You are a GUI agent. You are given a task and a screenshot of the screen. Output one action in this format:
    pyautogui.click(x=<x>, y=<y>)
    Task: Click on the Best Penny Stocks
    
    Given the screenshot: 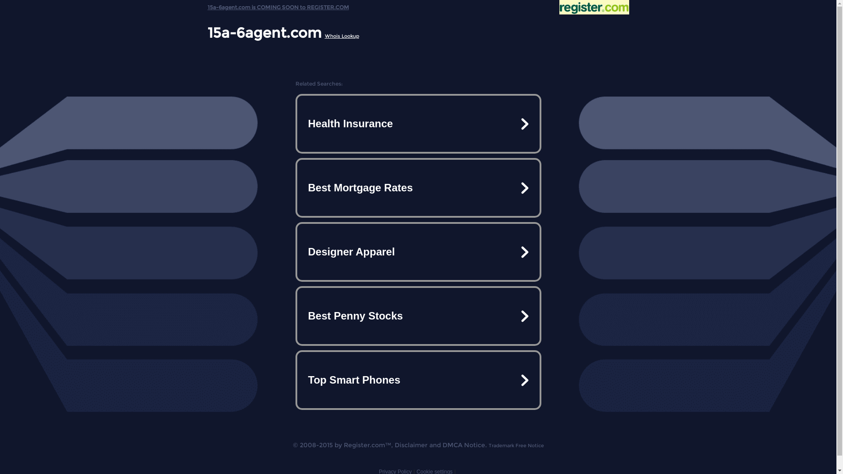 What is the action you would take?
    pyautogui.click(x=418, y=316)
    